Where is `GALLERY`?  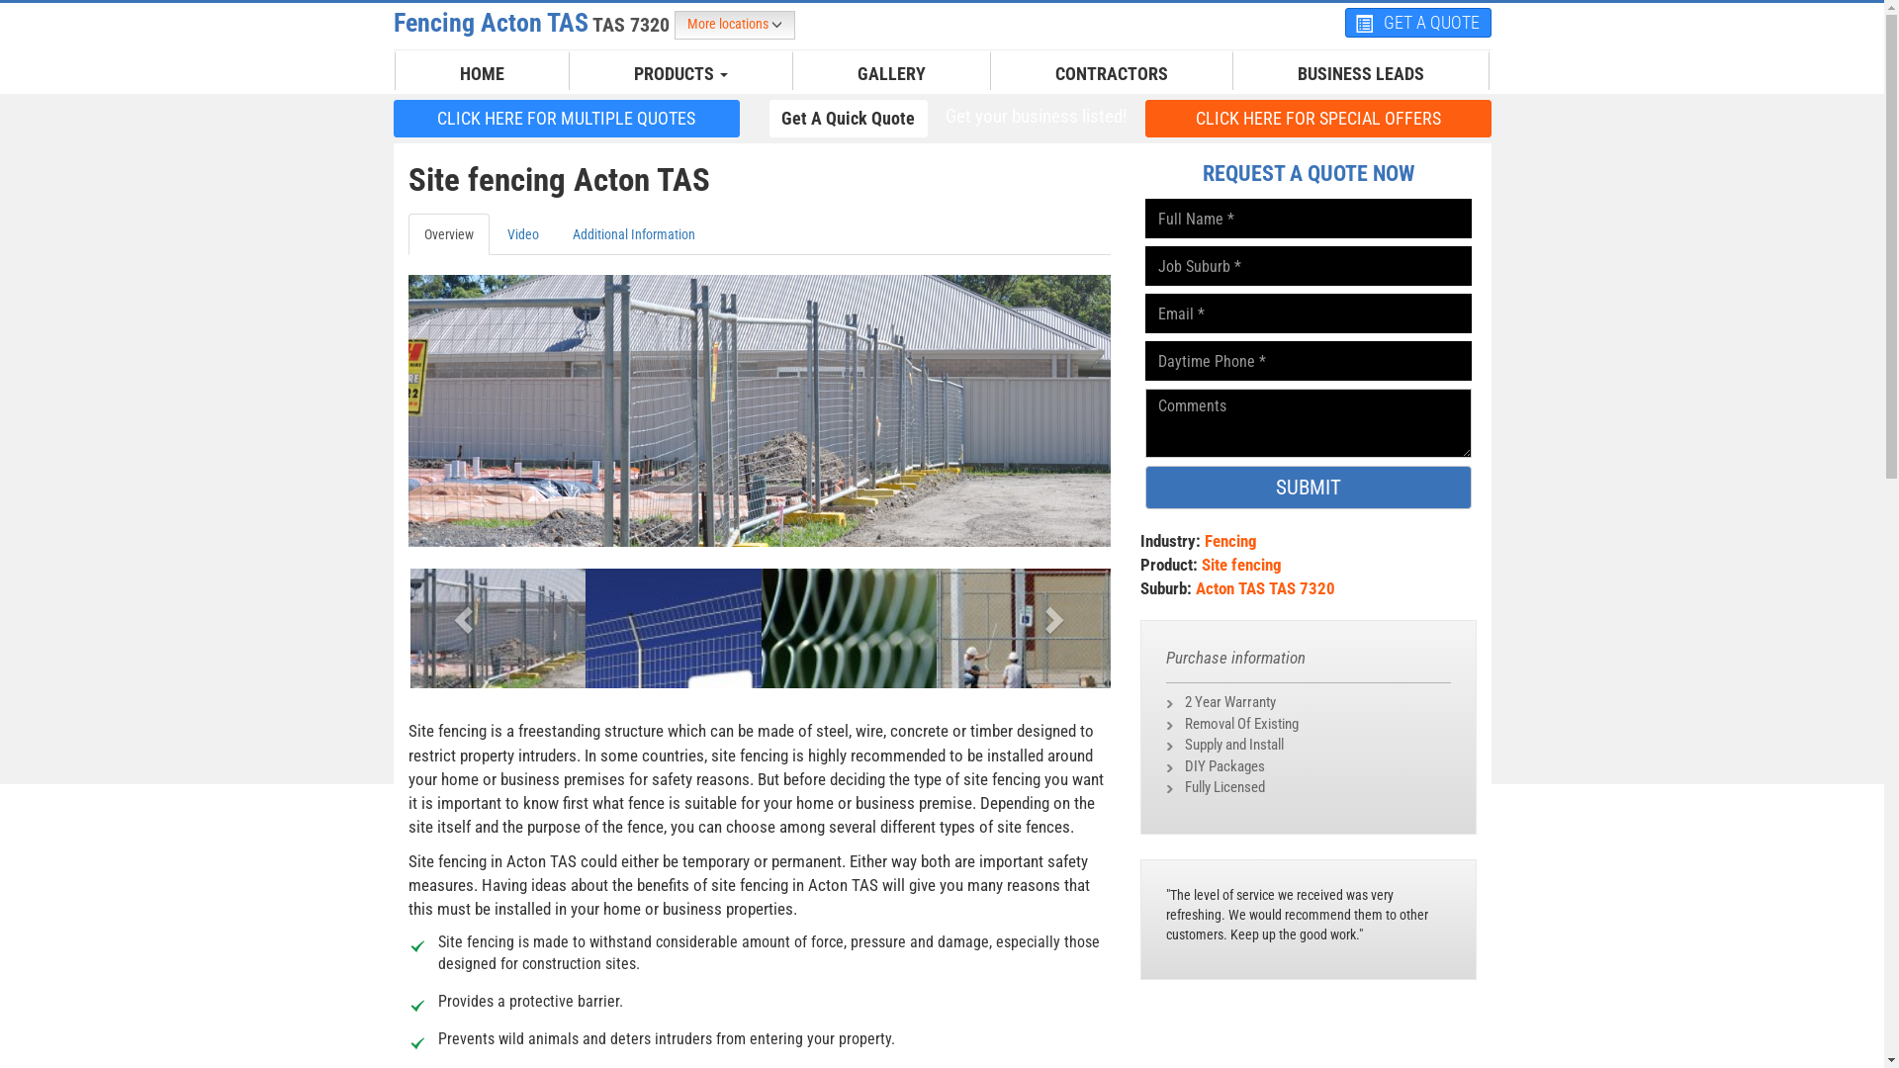
GALLERY is located at coordinates (892, 74).